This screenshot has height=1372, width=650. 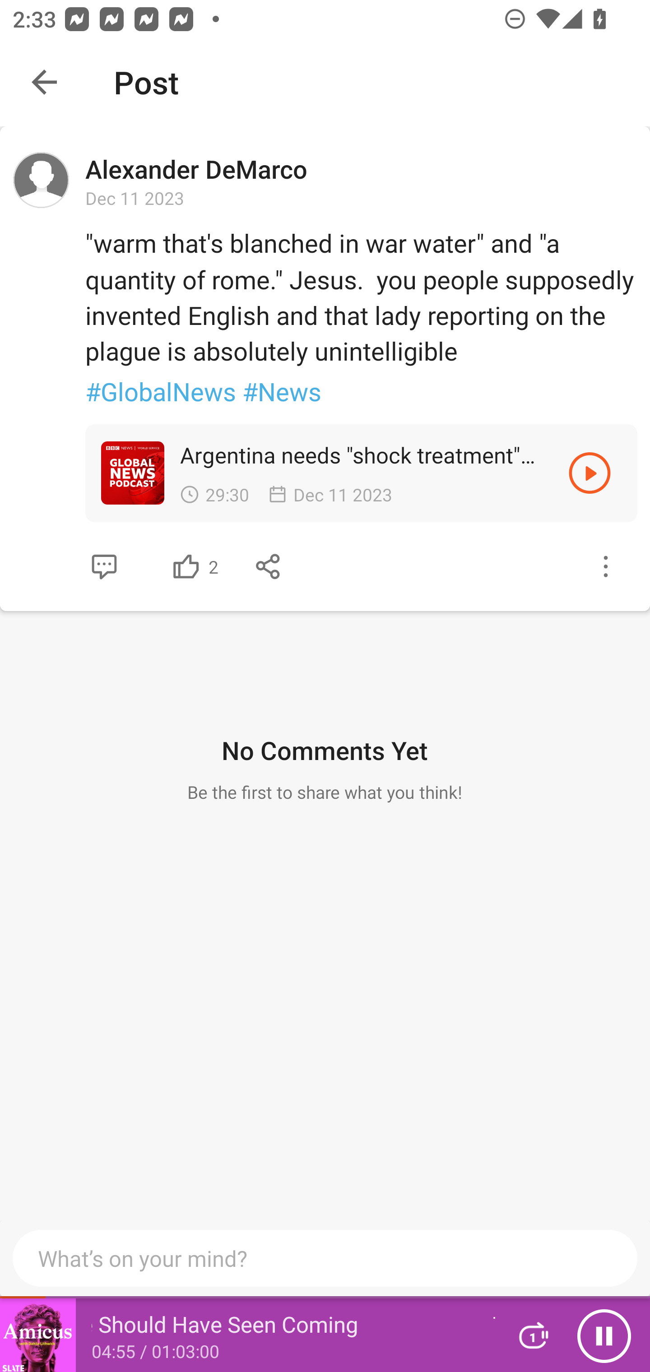 What do you see at coordinates (186, 566) in the screenshot?
I see `` at bounding box center [186, 566].